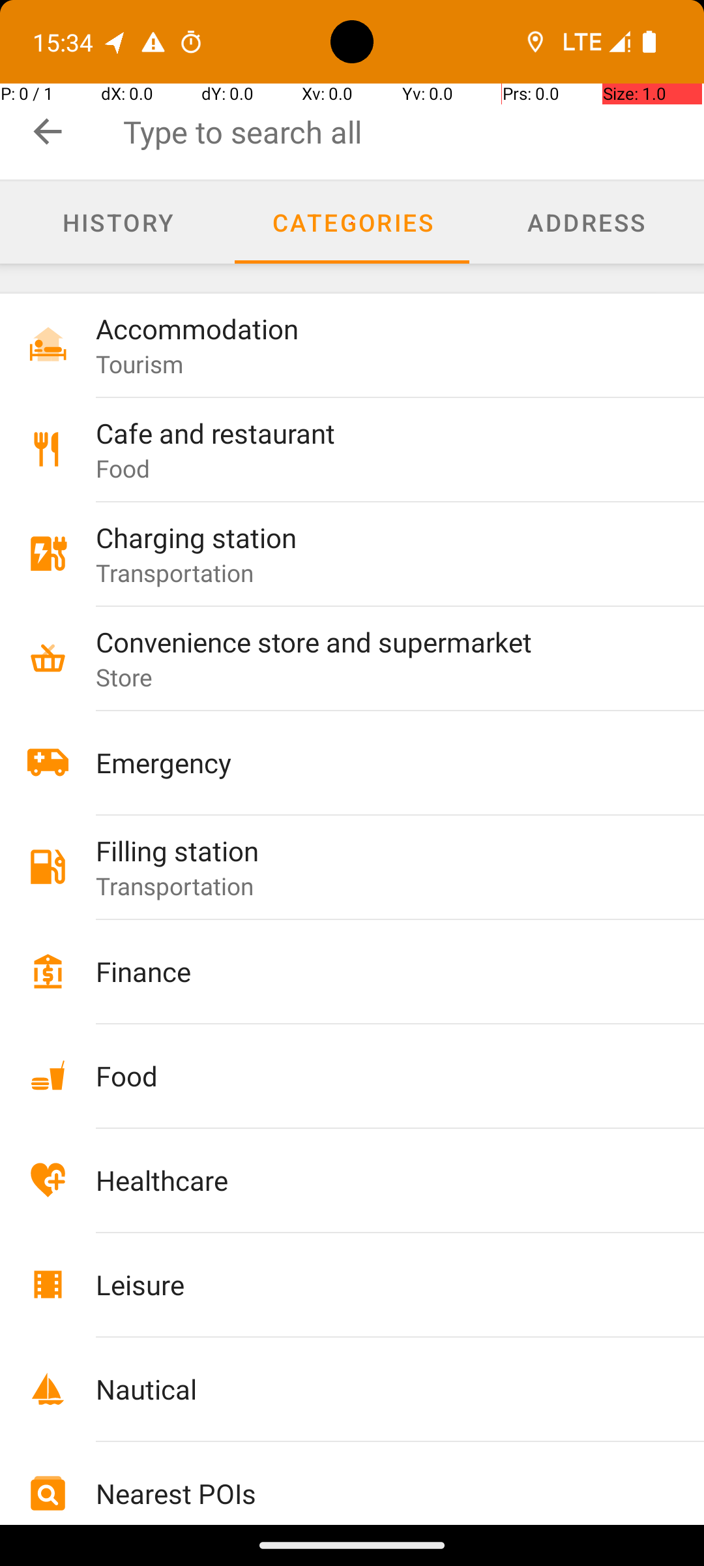  What do you see at coordinates (373, 329) in the screenshot?
I see `Accommodation` at bounding box center [373, 329].